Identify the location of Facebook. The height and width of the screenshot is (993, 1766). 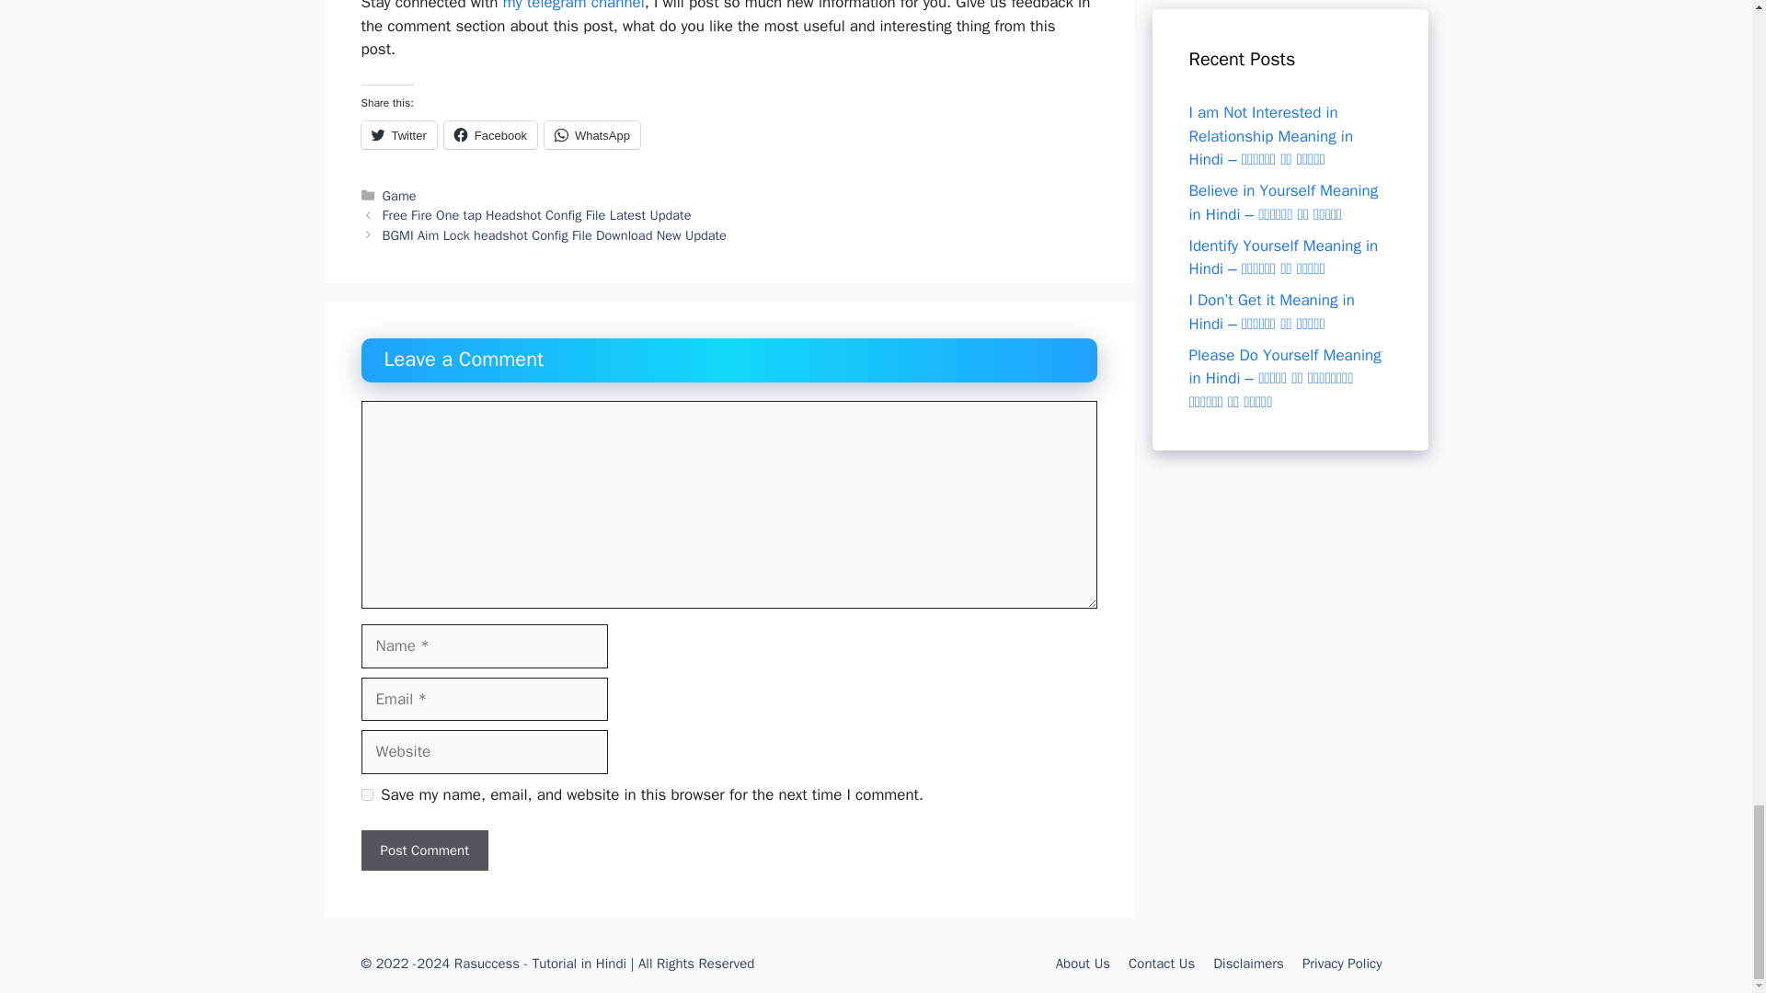
(490, 134).